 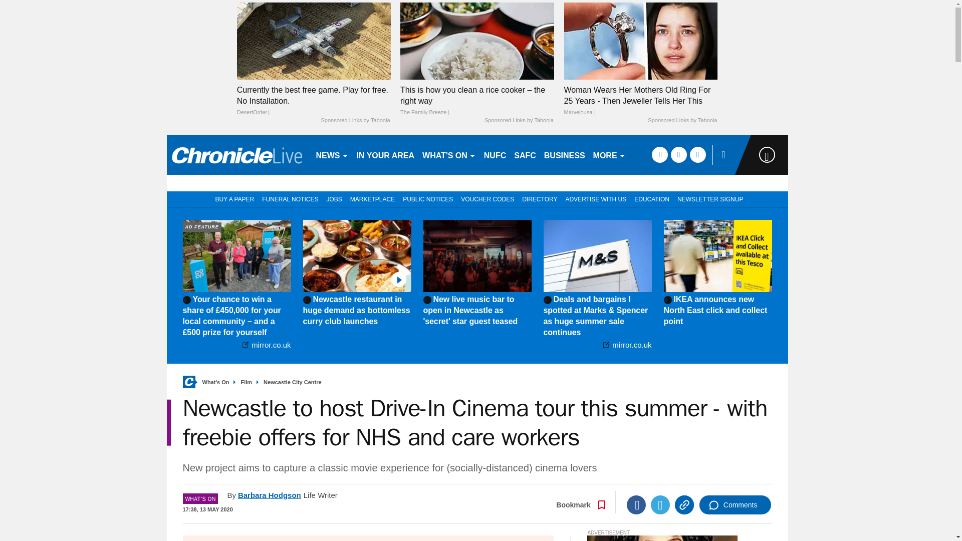 What do you see at coordinates (735, 505) in the screenshot?
I see `Comments` at bounding box center [735, 505].